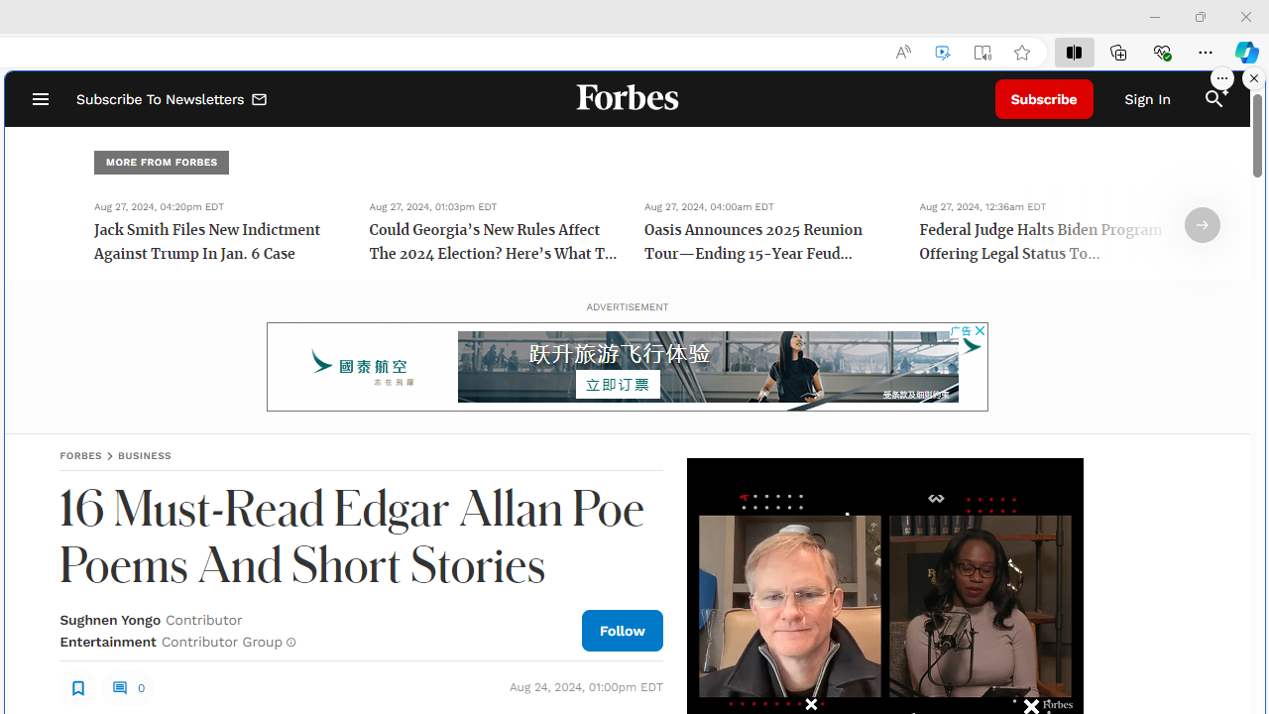 Image resolution: width=1269 pixels, height=714 pixels. I want to click on Entertainment, so click(107, 641).